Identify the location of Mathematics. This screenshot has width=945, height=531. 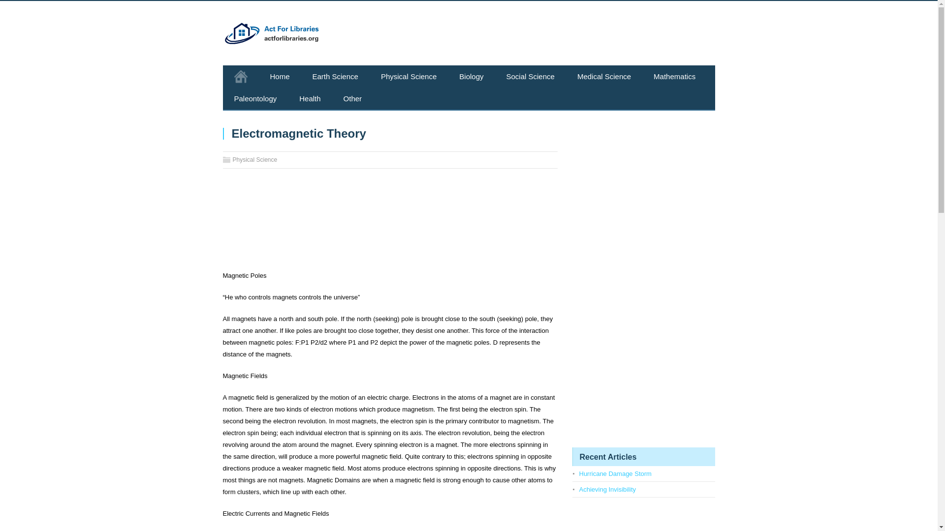
(674, 76).